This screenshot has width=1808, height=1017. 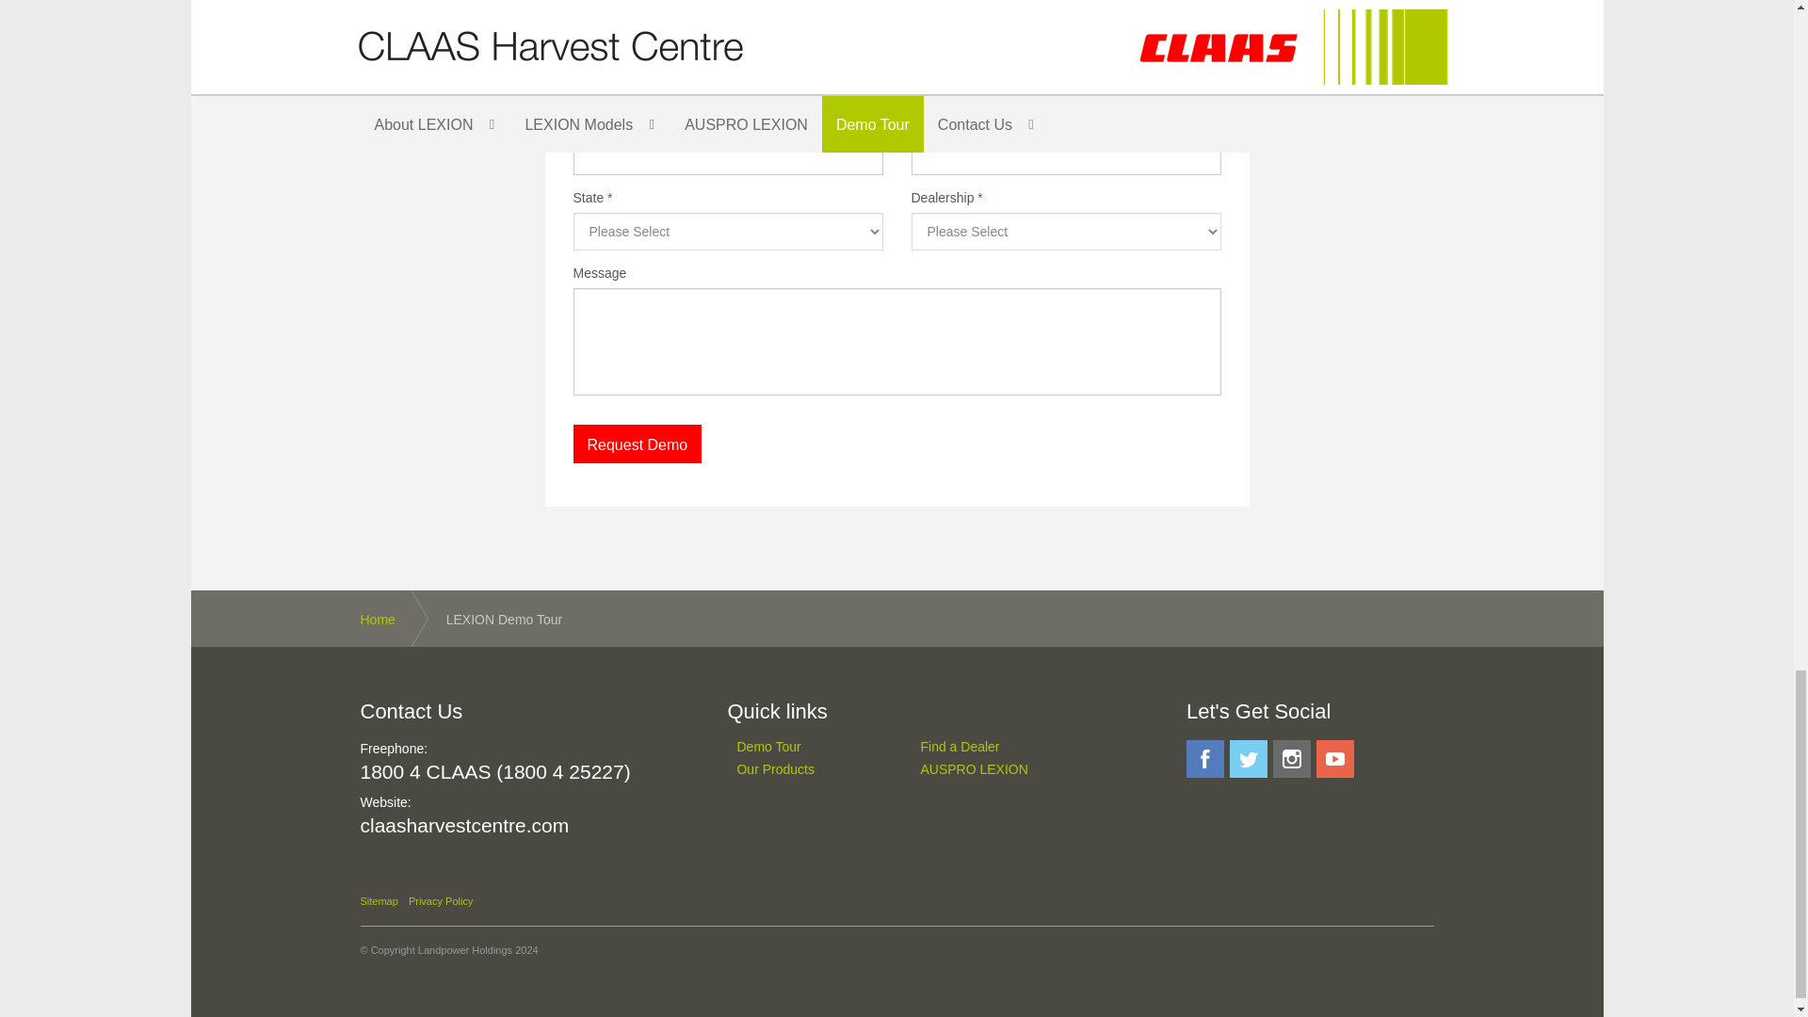 I want to click on youtube, so click(x=1335, y=759).